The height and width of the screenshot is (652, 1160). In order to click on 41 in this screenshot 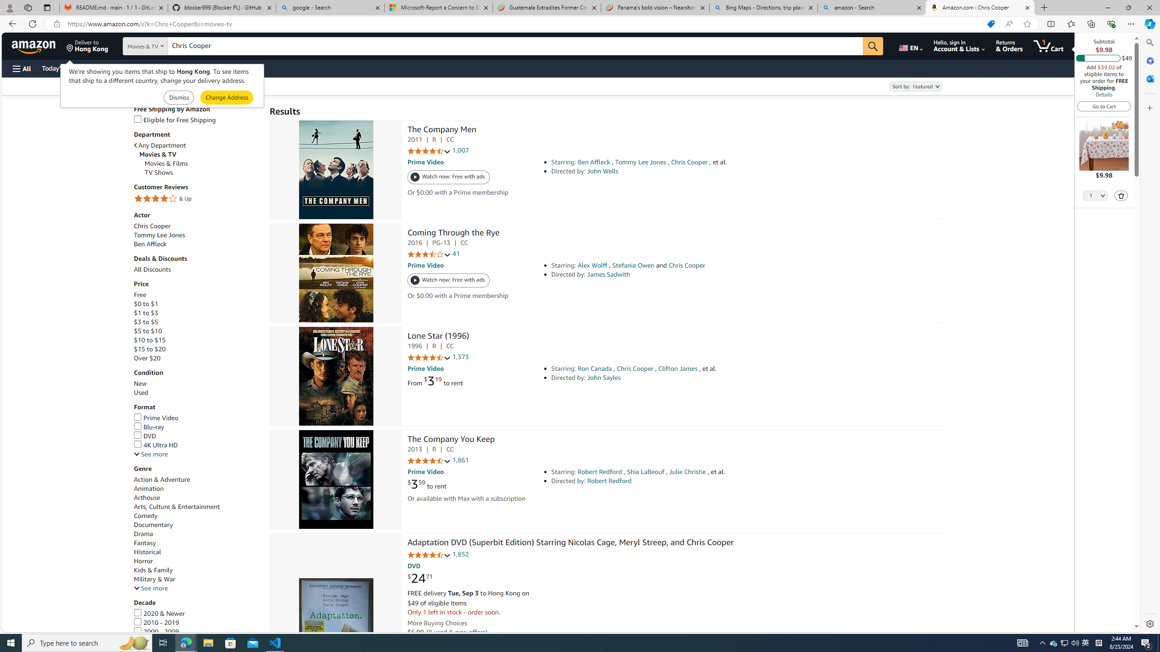, I will do `click(456, 254)`.